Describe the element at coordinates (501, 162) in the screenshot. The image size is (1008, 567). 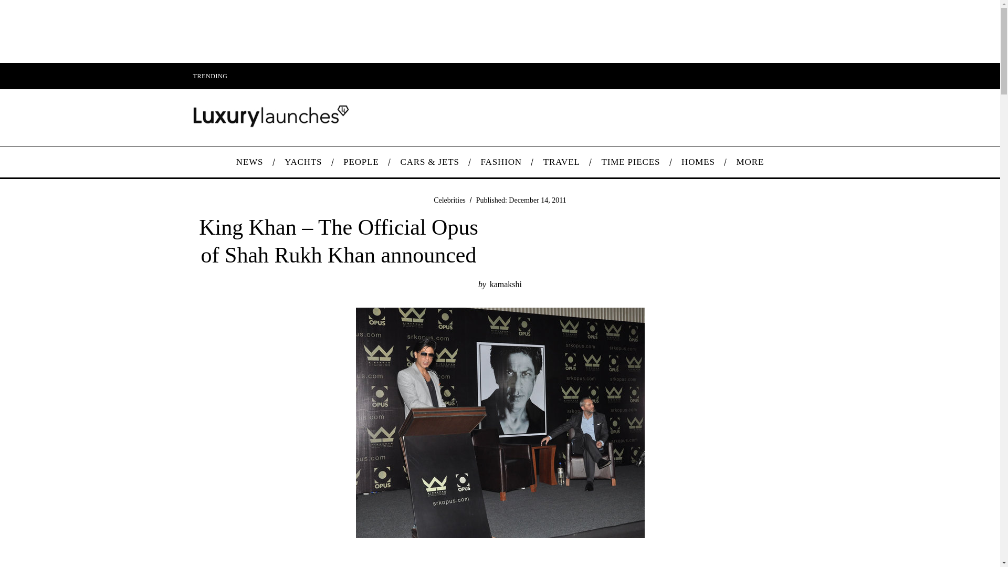
I see `FASHION` at that location.